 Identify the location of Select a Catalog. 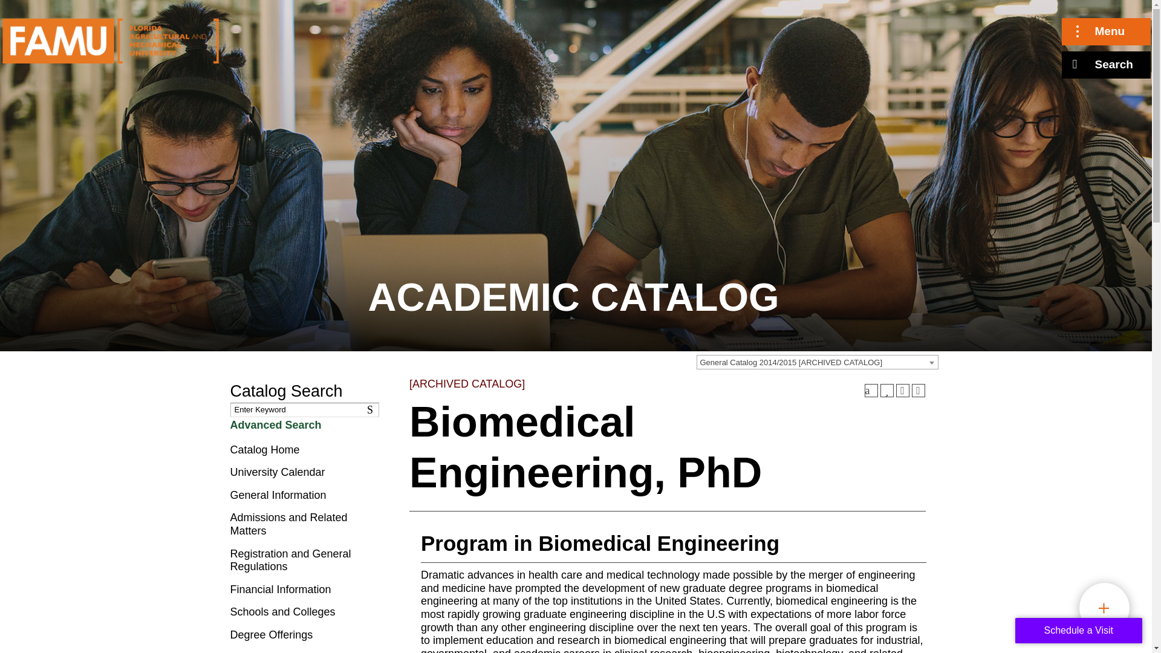
(818, 362).